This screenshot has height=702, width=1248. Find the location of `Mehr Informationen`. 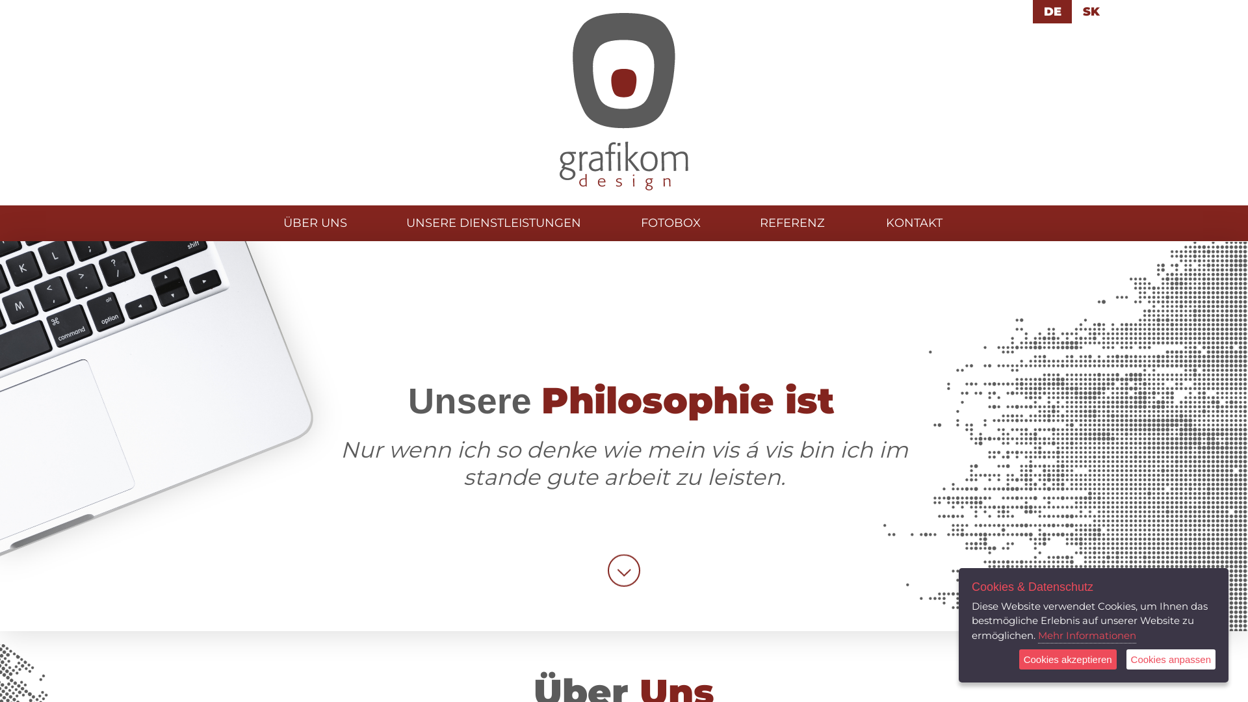

Mehr Informationen is located at coordinates (1087, 636).